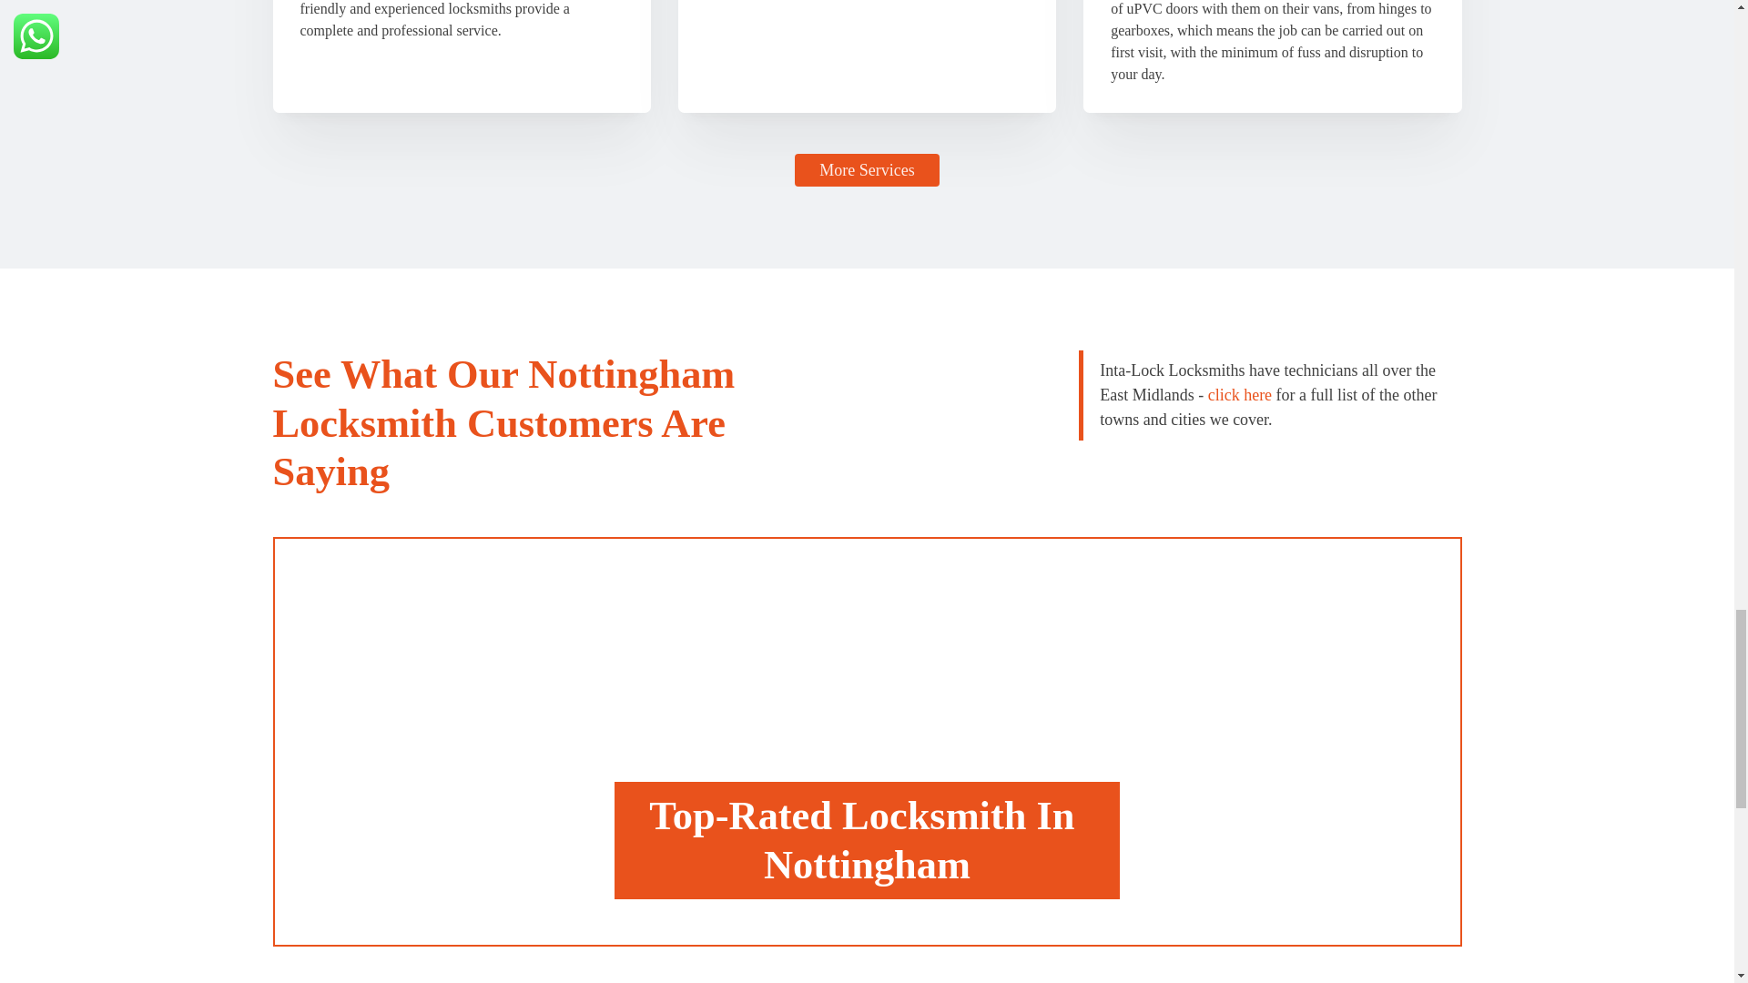  Describe the element at coordinates (867, 169) in the screenshot. I see `More Services` at that location.